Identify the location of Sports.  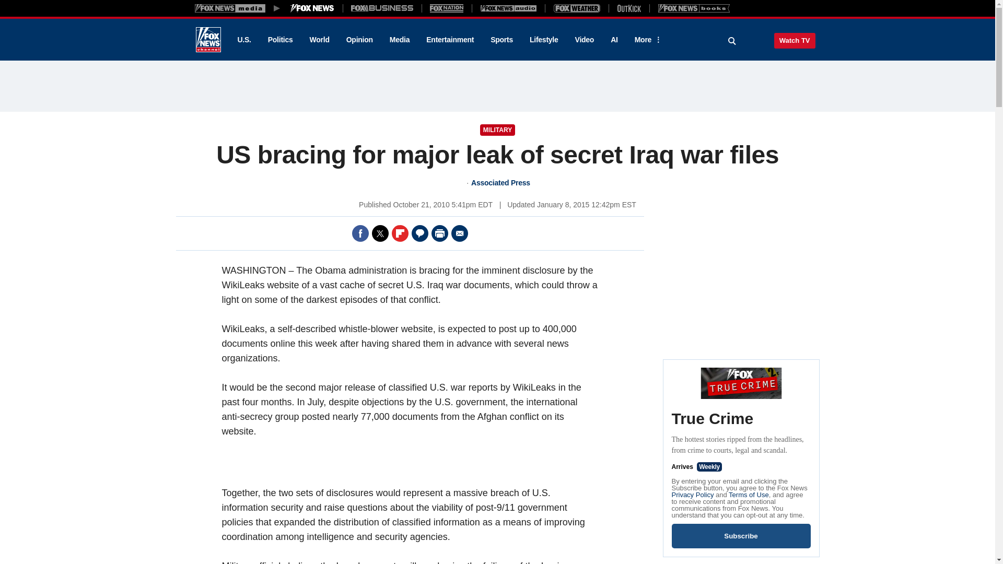
(501, 40).